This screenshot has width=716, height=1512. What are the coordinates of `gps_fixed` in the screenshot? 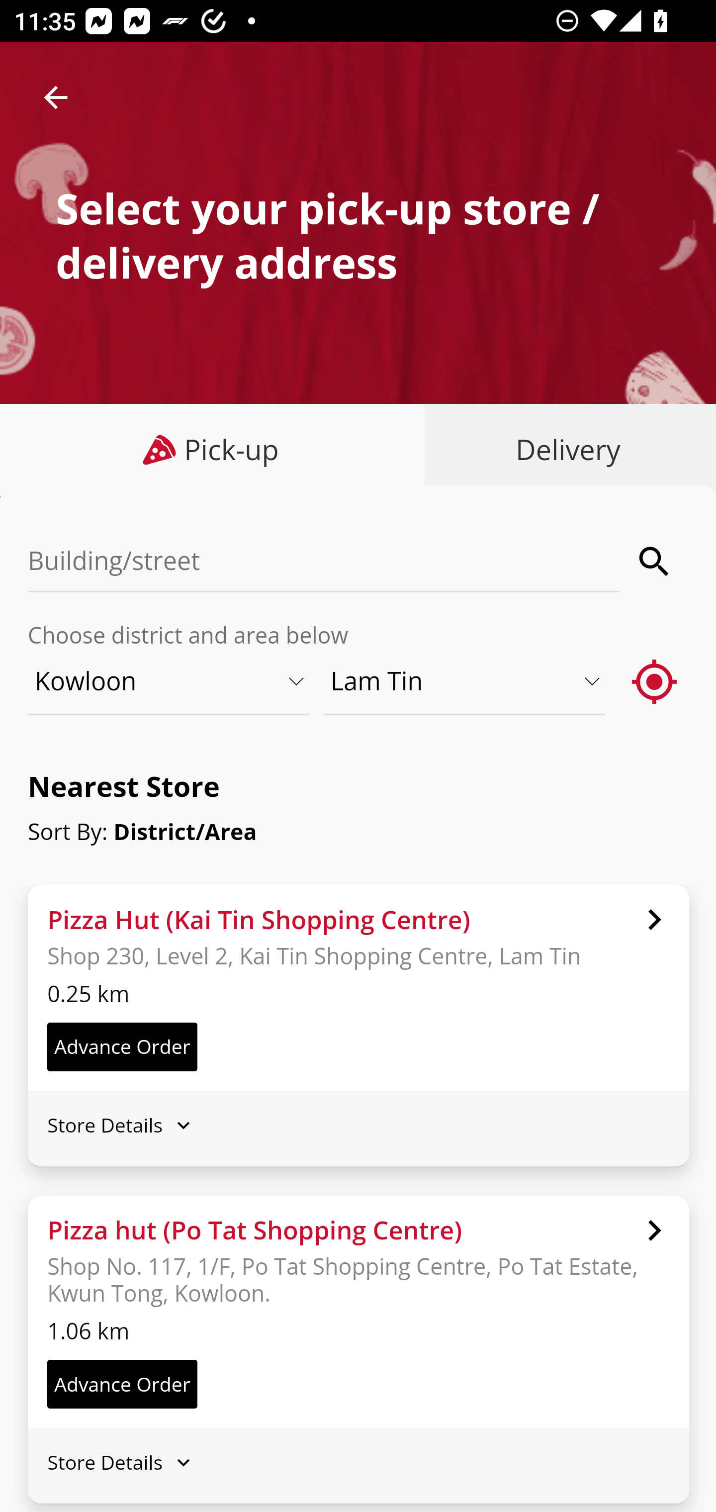 It's located at (655, 681).